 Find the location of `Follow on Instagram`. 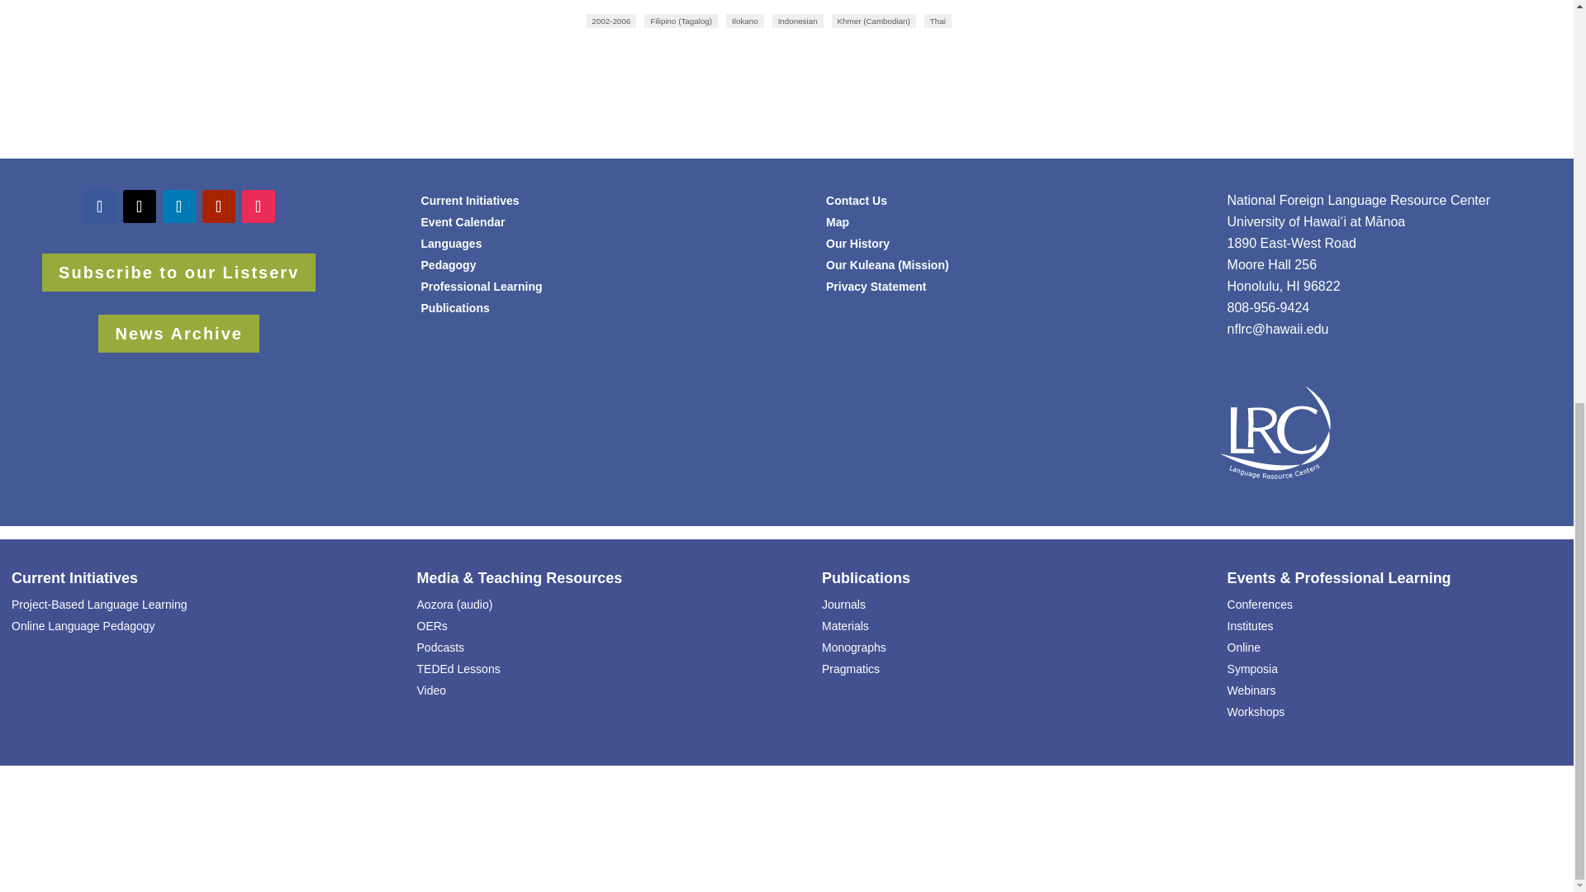

Follow on Instagram is located at coordinates (258, 206).